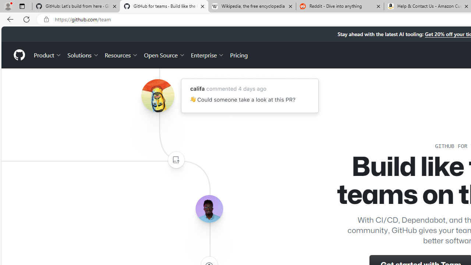 The width and height of the screenshot is (471, 265). I want to click on Pricing, so click(239, 54).